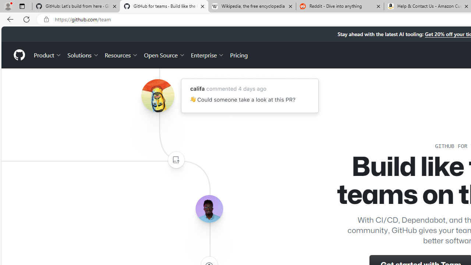 The width and height of the screenshot is (471, 265). I want to click on Pricing, so click(239, 54).